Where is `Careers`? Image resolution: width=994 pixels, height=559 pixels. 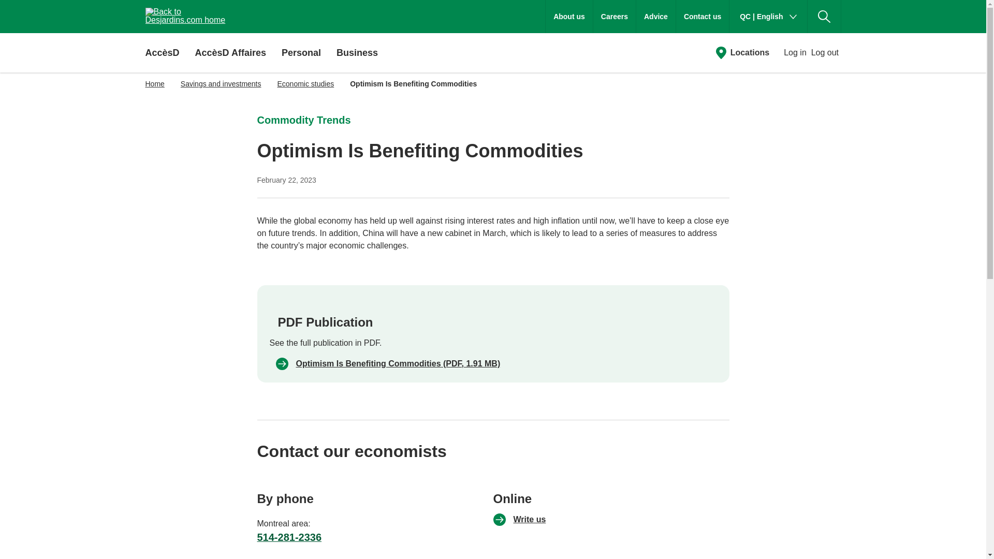
Careers is located at coordinates (615, 17).